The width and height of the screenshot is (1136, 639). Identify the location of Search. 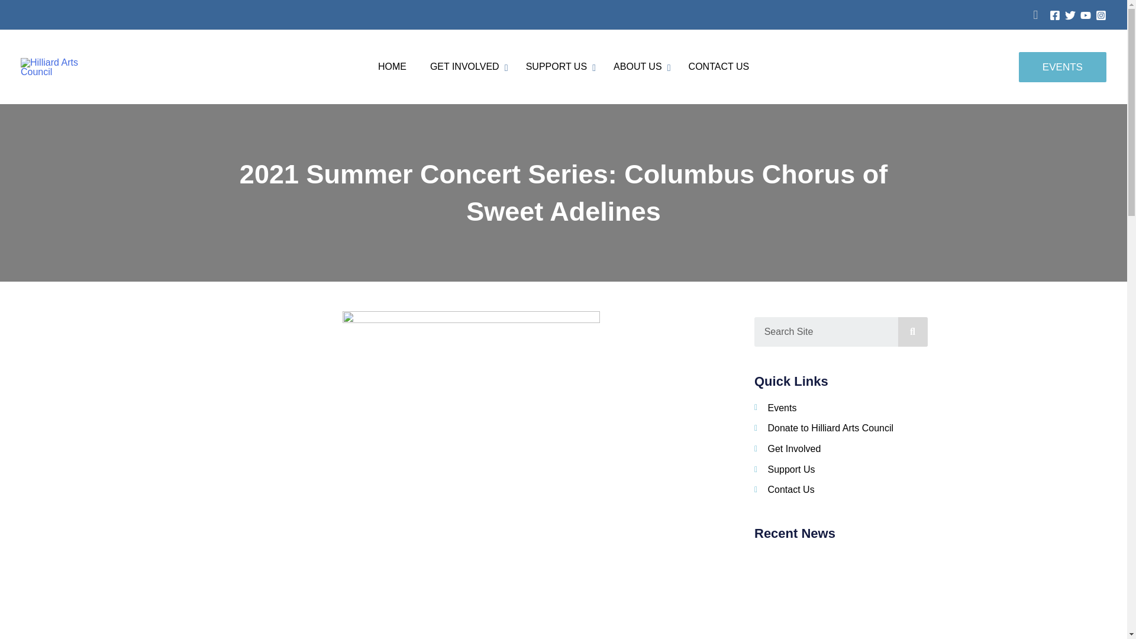
(563, 67).